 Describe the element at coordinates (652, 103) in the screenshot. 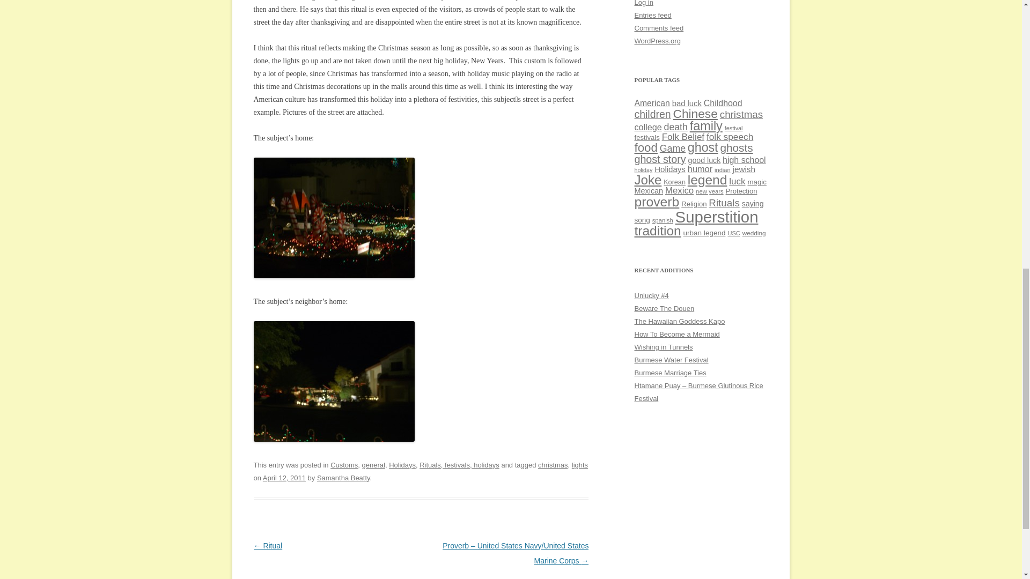

I see `American` at that location.